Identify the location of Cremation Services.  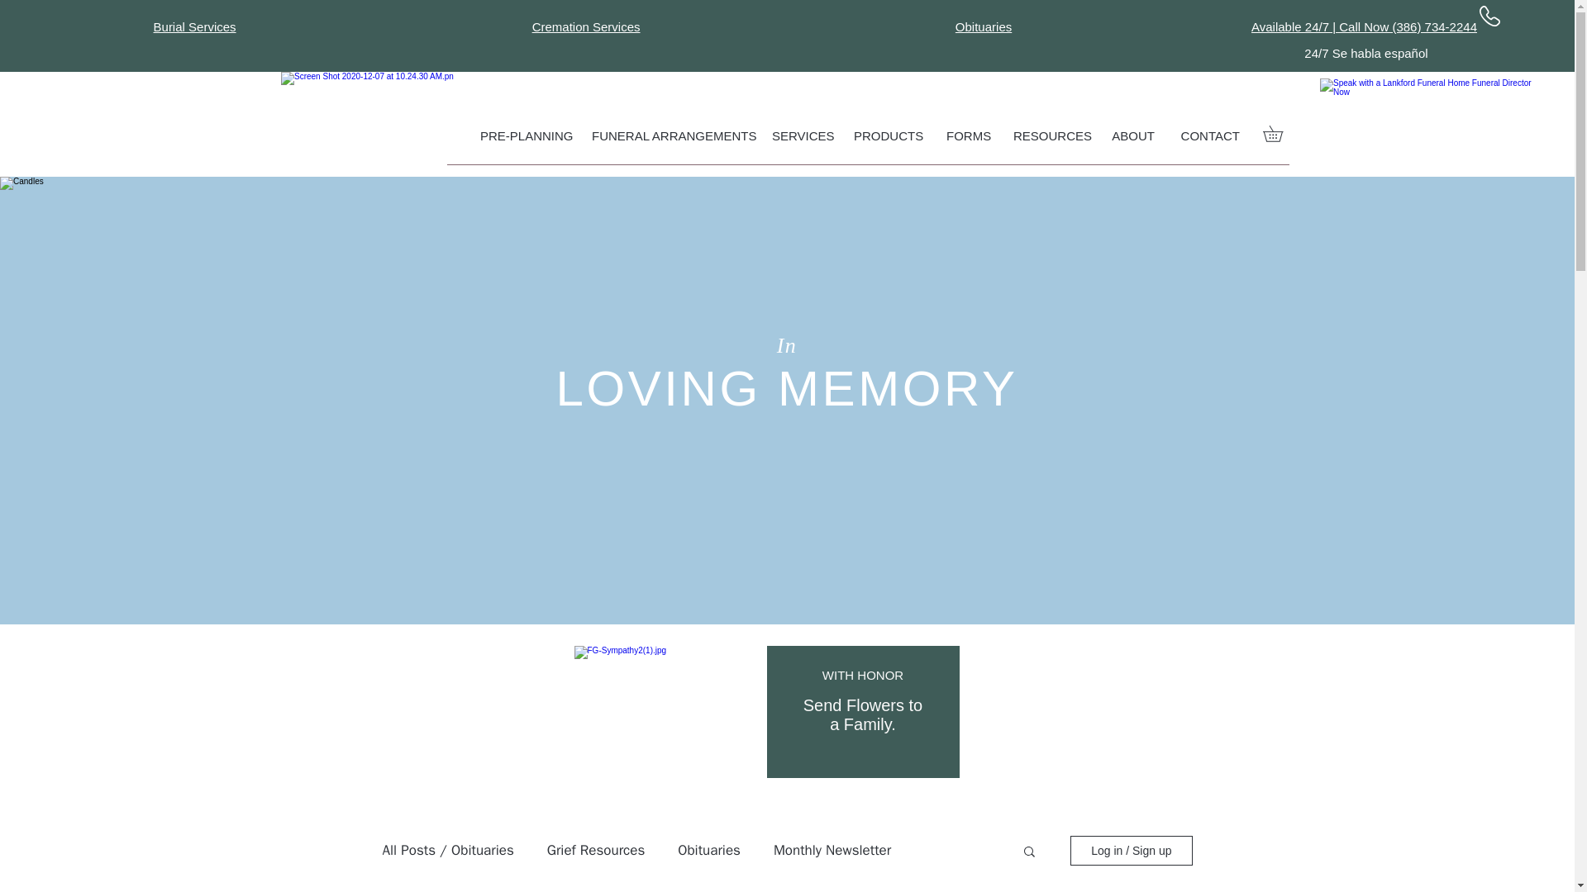
(586, 26).